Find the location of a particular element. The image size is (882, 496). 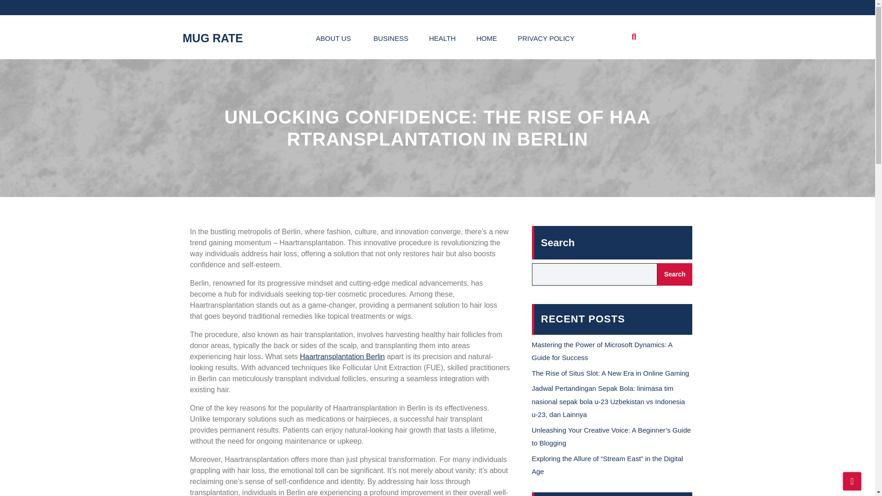

Search is located at coordinates (674, 275).